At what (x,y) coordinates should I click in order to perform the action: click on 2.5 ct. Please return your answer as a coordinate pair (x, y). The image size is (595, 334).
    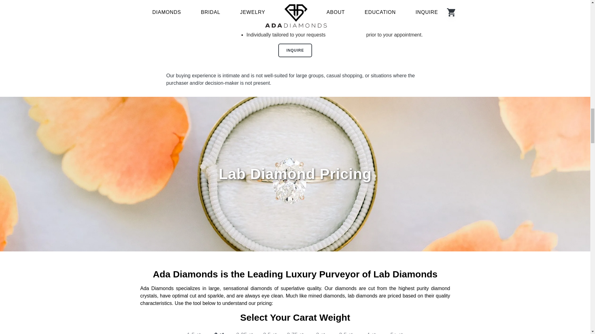
    Looking at the image, I should click on (270, 331).